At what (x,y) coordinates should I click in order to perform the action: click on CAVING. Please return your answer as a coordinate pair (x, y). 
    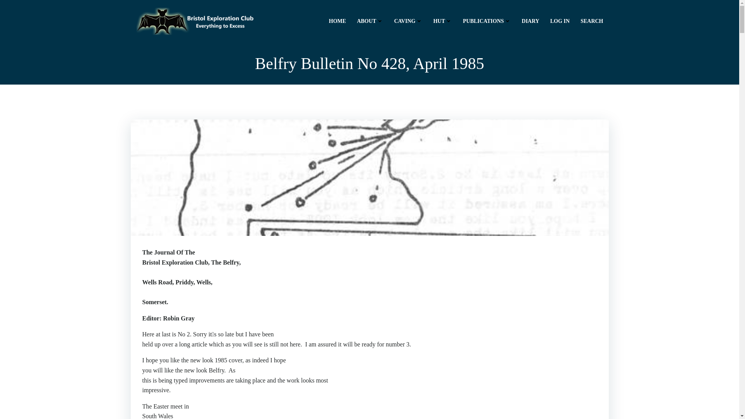
    Looking at the image, I should click on (408, 21).